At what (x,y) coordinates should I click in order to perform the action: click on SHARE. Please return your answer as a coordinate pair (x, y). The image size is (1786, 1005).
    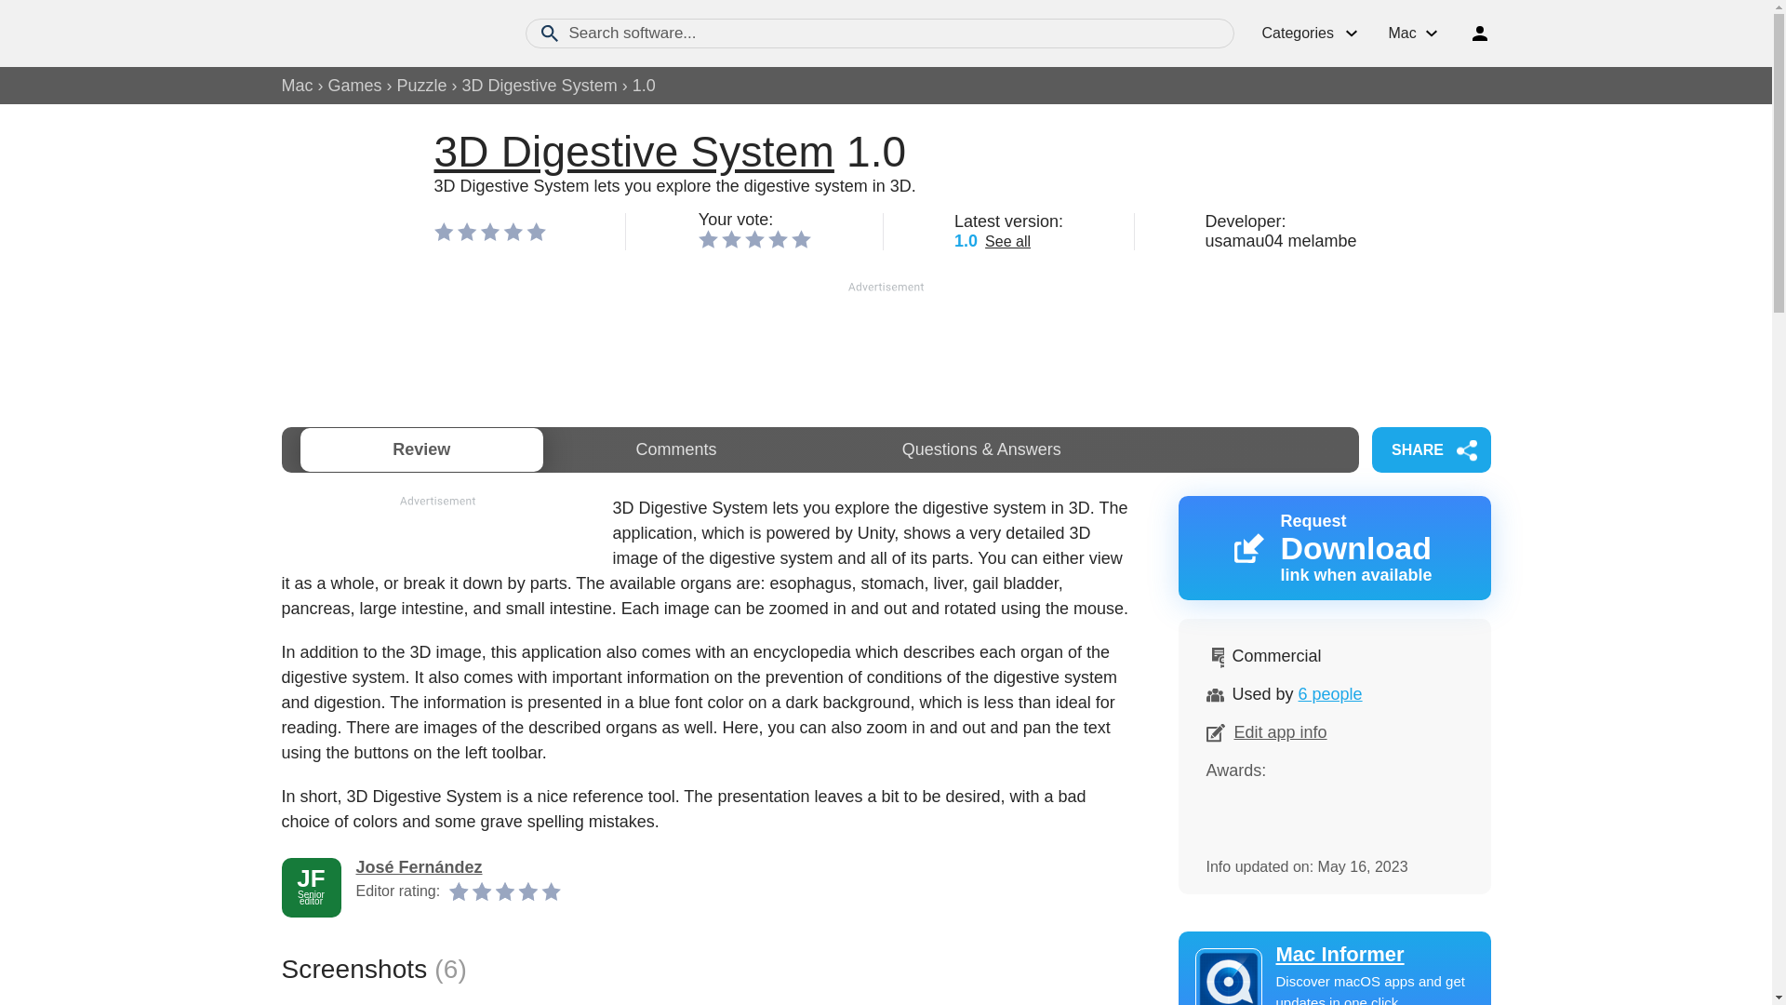
    Looking at the image, I should click on (1431, 449).